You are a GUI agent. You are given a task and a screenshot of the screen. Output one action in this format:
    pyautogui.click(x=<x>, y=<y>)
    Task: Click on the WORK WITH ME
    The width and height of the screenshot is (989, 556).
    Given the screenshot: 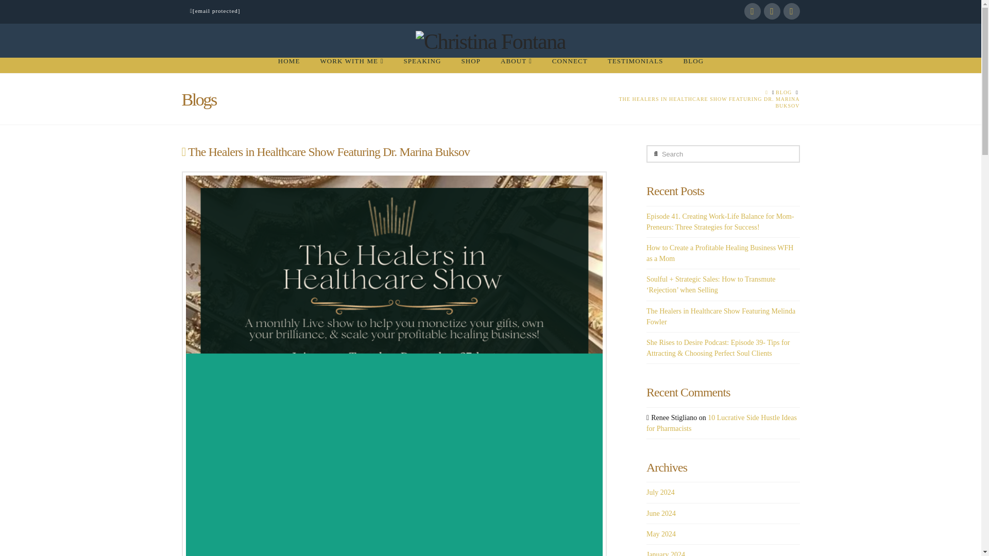 What is the action you would take?
    pyautogui.click(x=351, y=65)
    